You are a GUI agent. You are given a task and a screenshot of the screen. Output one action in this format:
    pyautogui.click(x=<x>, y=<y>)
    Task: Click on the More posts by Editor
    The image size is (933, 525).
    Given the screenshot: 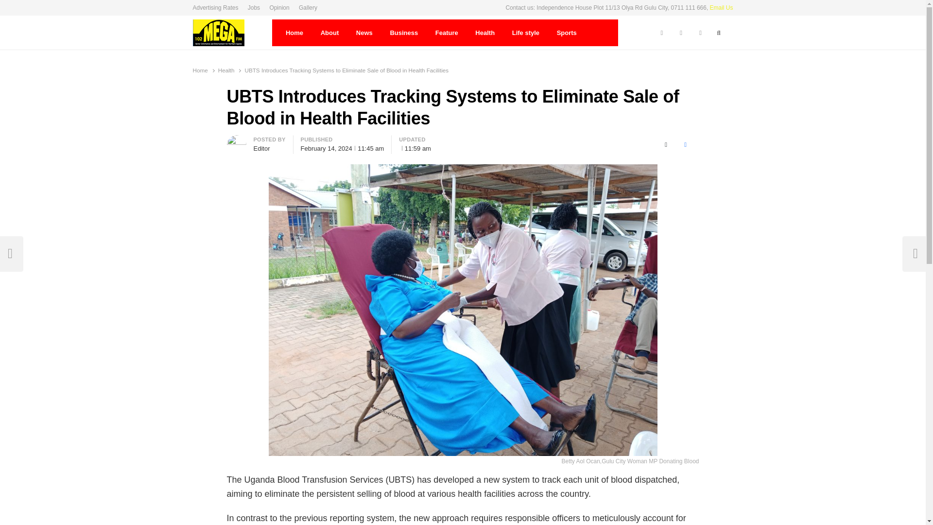 What is the action you would take?
    pyautogui.click(x=236, y=140)
    